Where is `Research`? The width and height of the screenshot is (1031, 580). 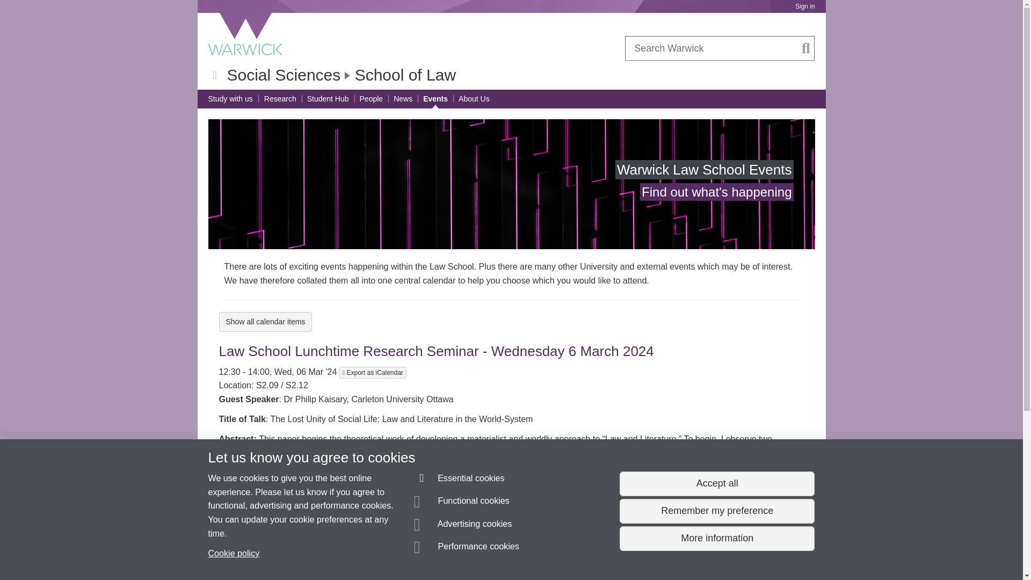 Research is located at coordinates (280, 99).